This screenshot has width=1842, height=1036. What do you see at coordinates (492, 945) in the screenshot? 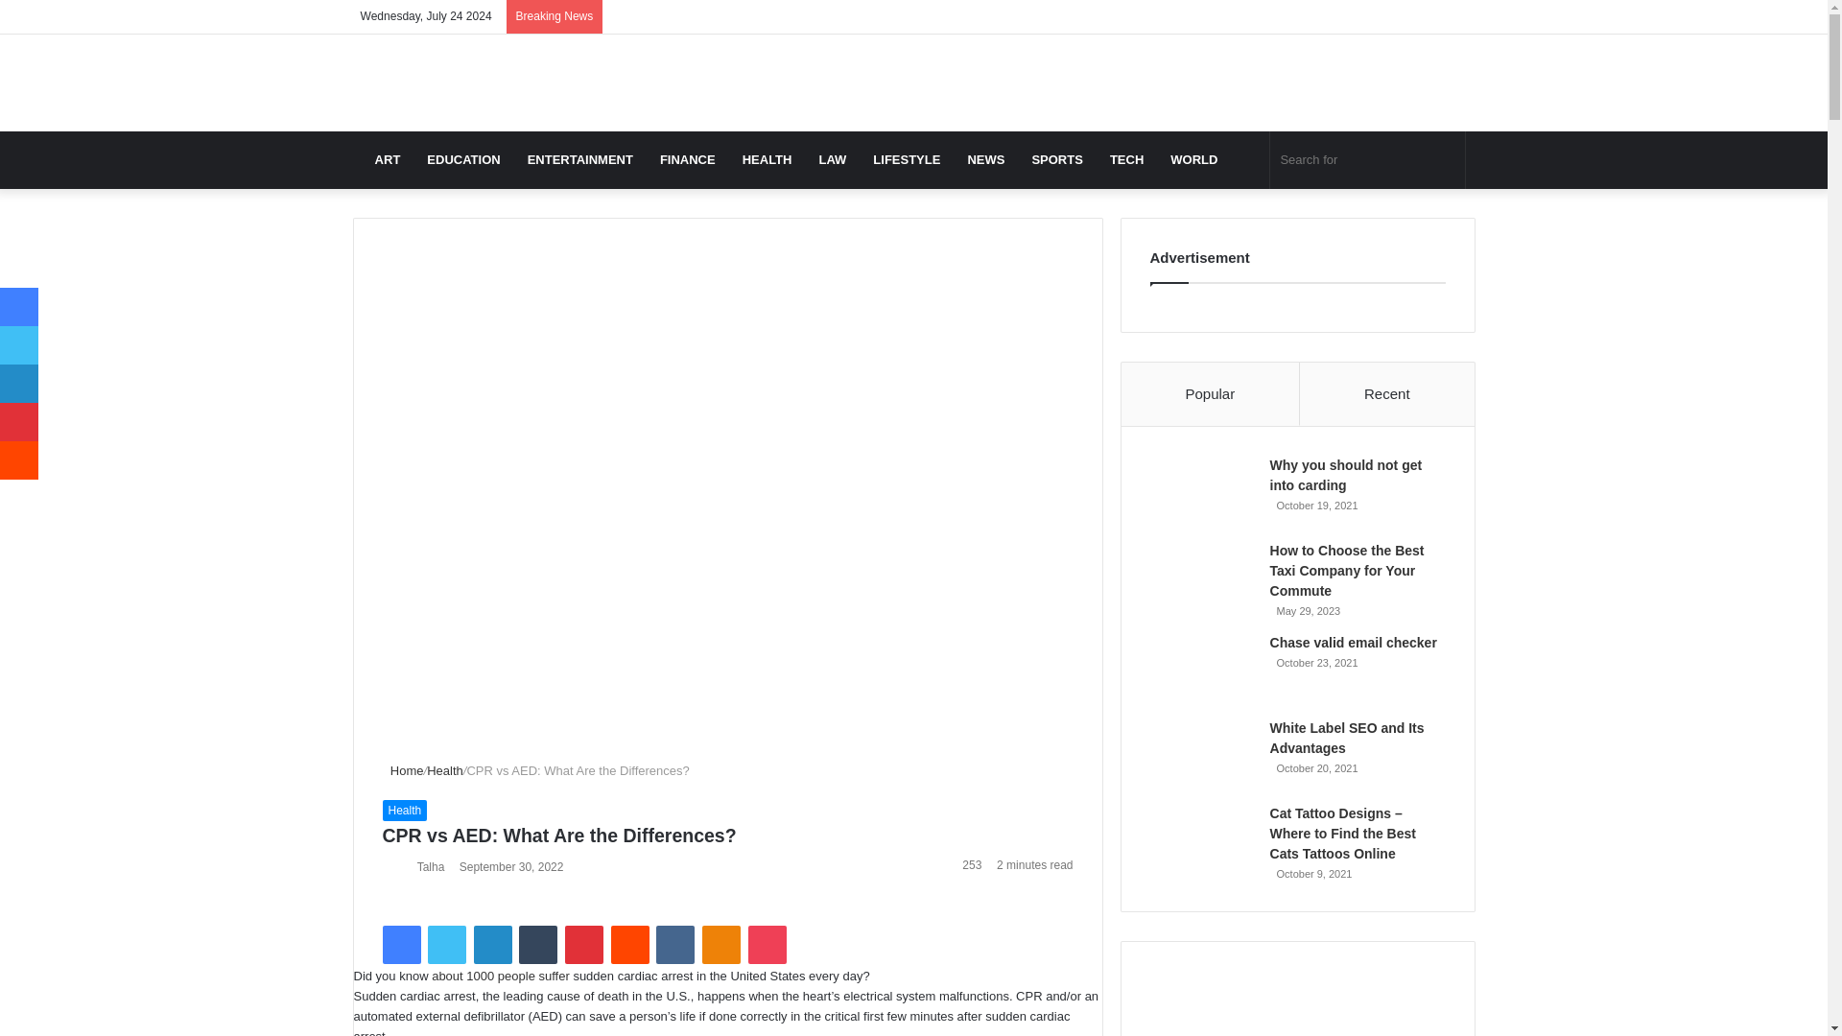
I see `LinkedIn` at bounding box center [492, 945].